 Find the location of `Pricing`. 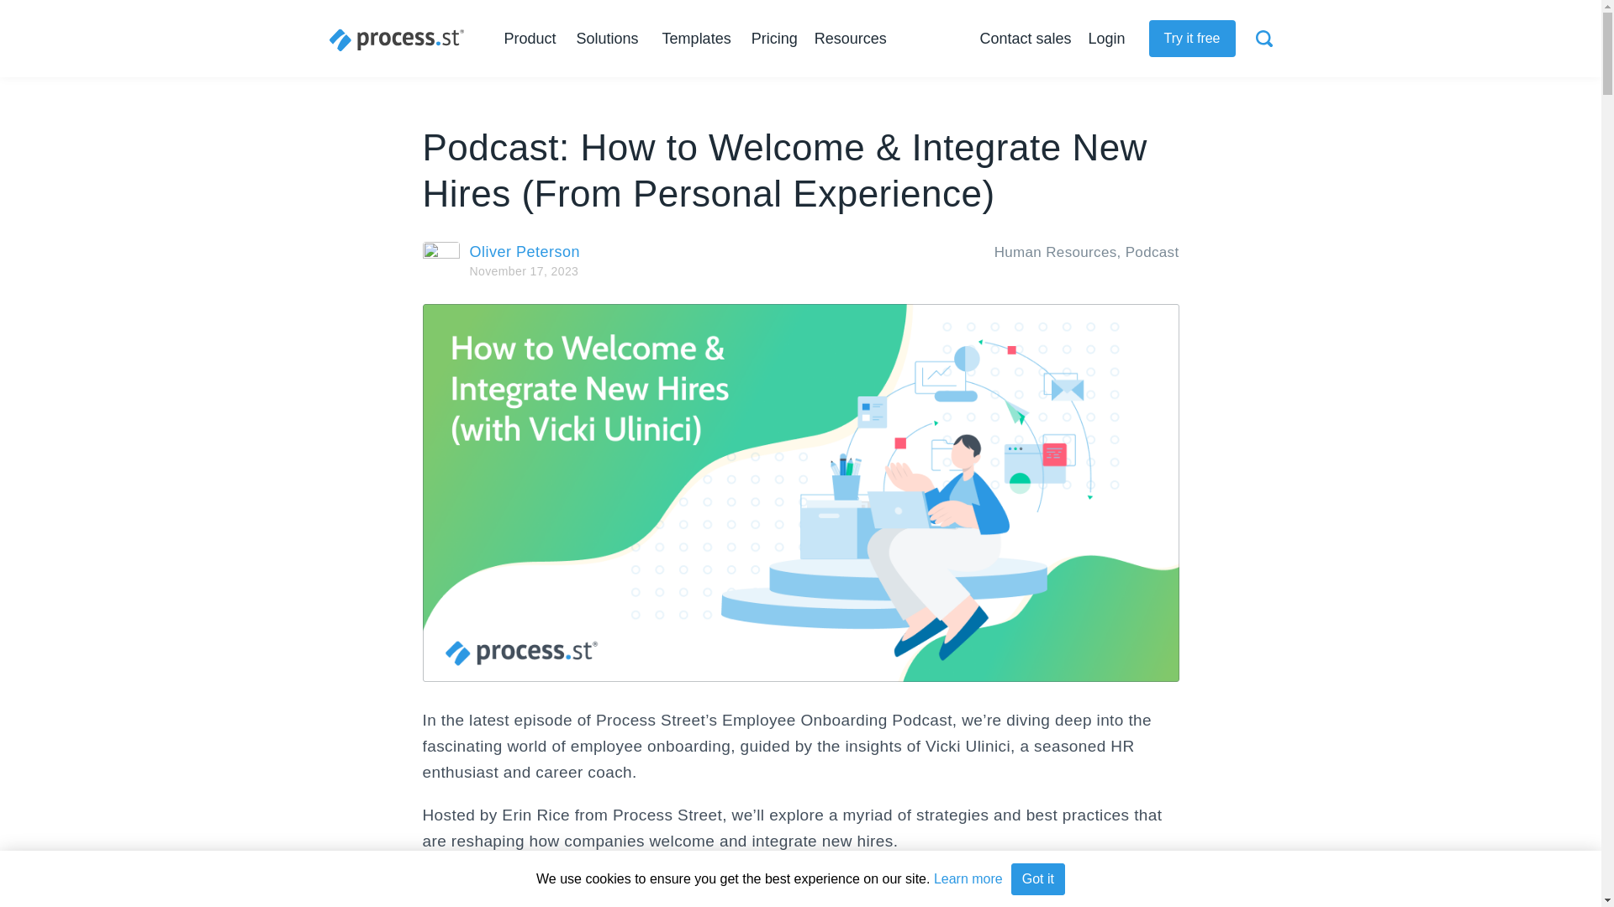

Pricing is located at coordinates (774, 39).